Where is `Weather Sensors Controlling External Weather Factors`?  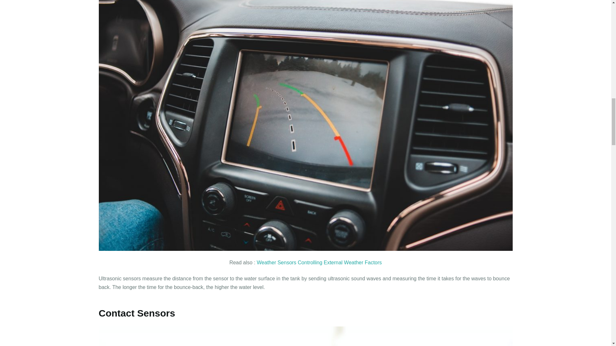
Weather Sensors Controlling External Weather Factors is located at coordinates (319, 263).